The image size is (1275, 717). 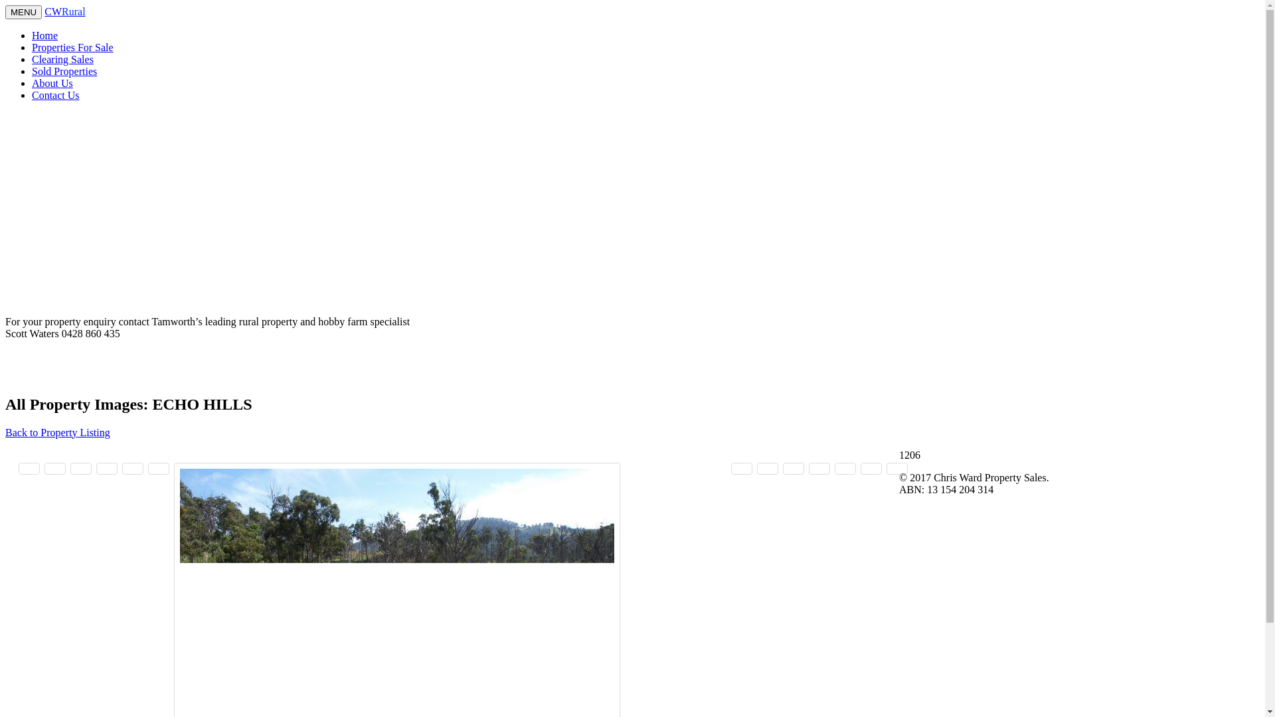 What do you see at coordinates (64, 72) in the screenshot?
I see `Sold Properties` at bounding box center [64, 72].